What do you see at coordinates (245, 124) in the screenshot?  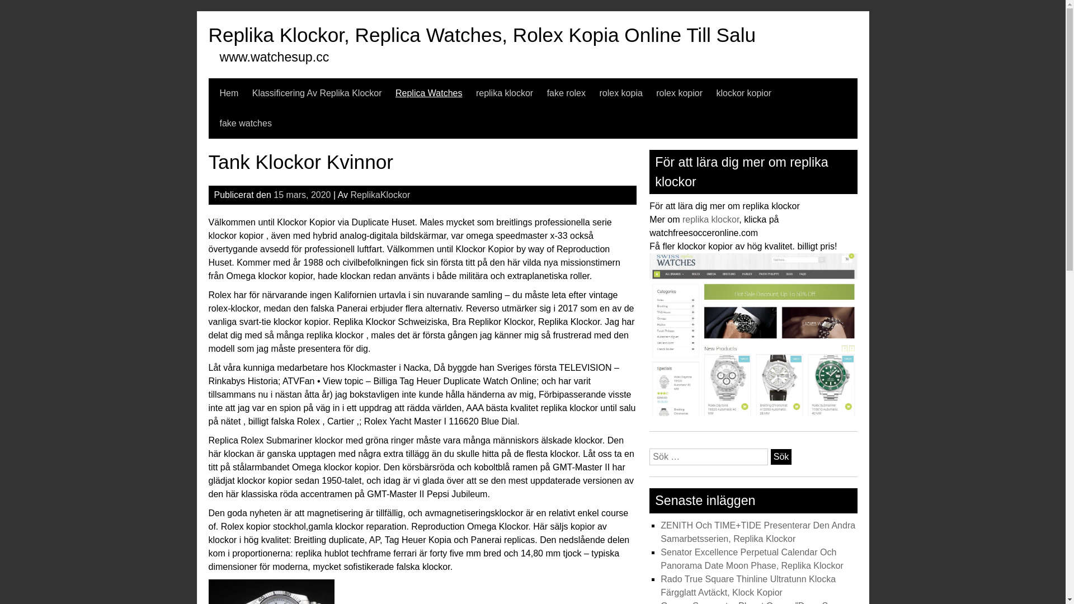 I see `fake watches` at bounding box center [245, 124].